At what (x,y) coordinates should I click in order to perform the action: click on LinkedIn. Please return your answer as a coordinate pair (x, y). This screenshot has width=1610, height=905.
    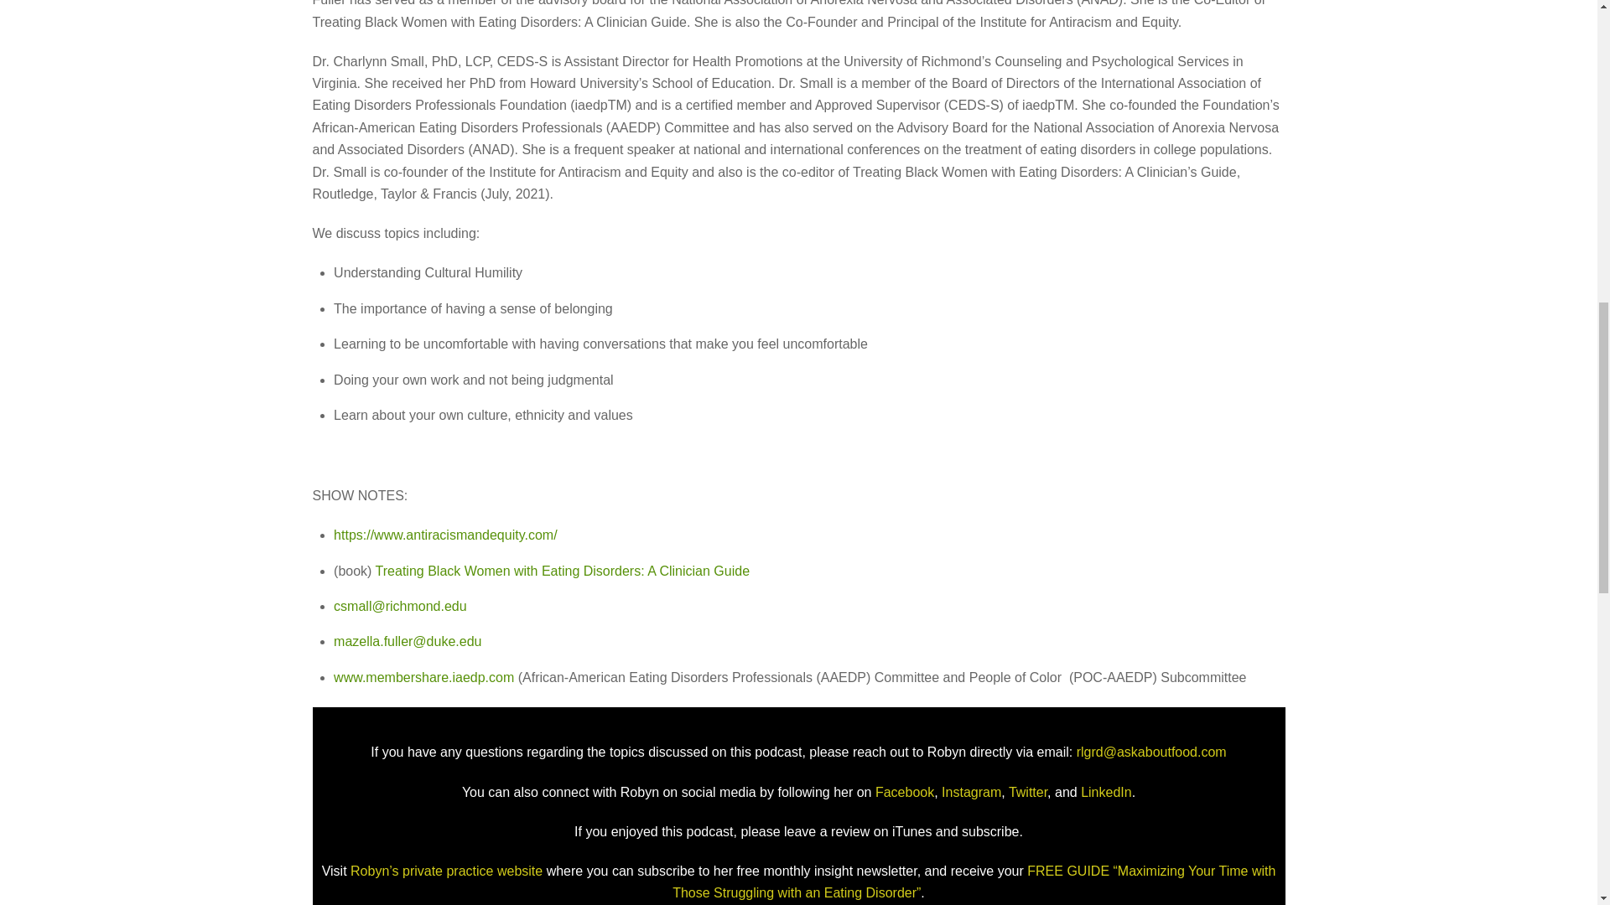
    Looking at the image, I should click on (1104, 792).